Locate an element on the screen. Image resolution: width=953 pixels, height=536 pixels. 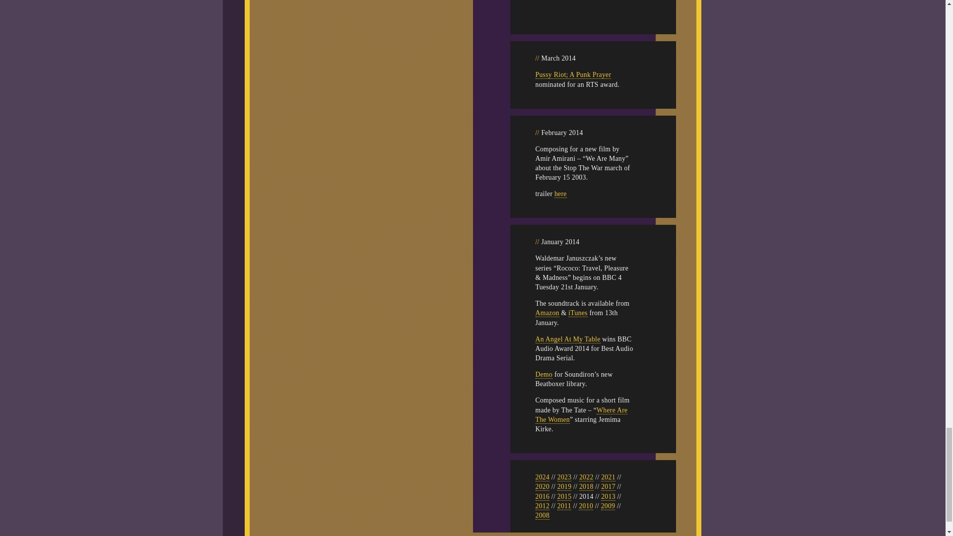
Amazon is located at coordinates (546, 313).